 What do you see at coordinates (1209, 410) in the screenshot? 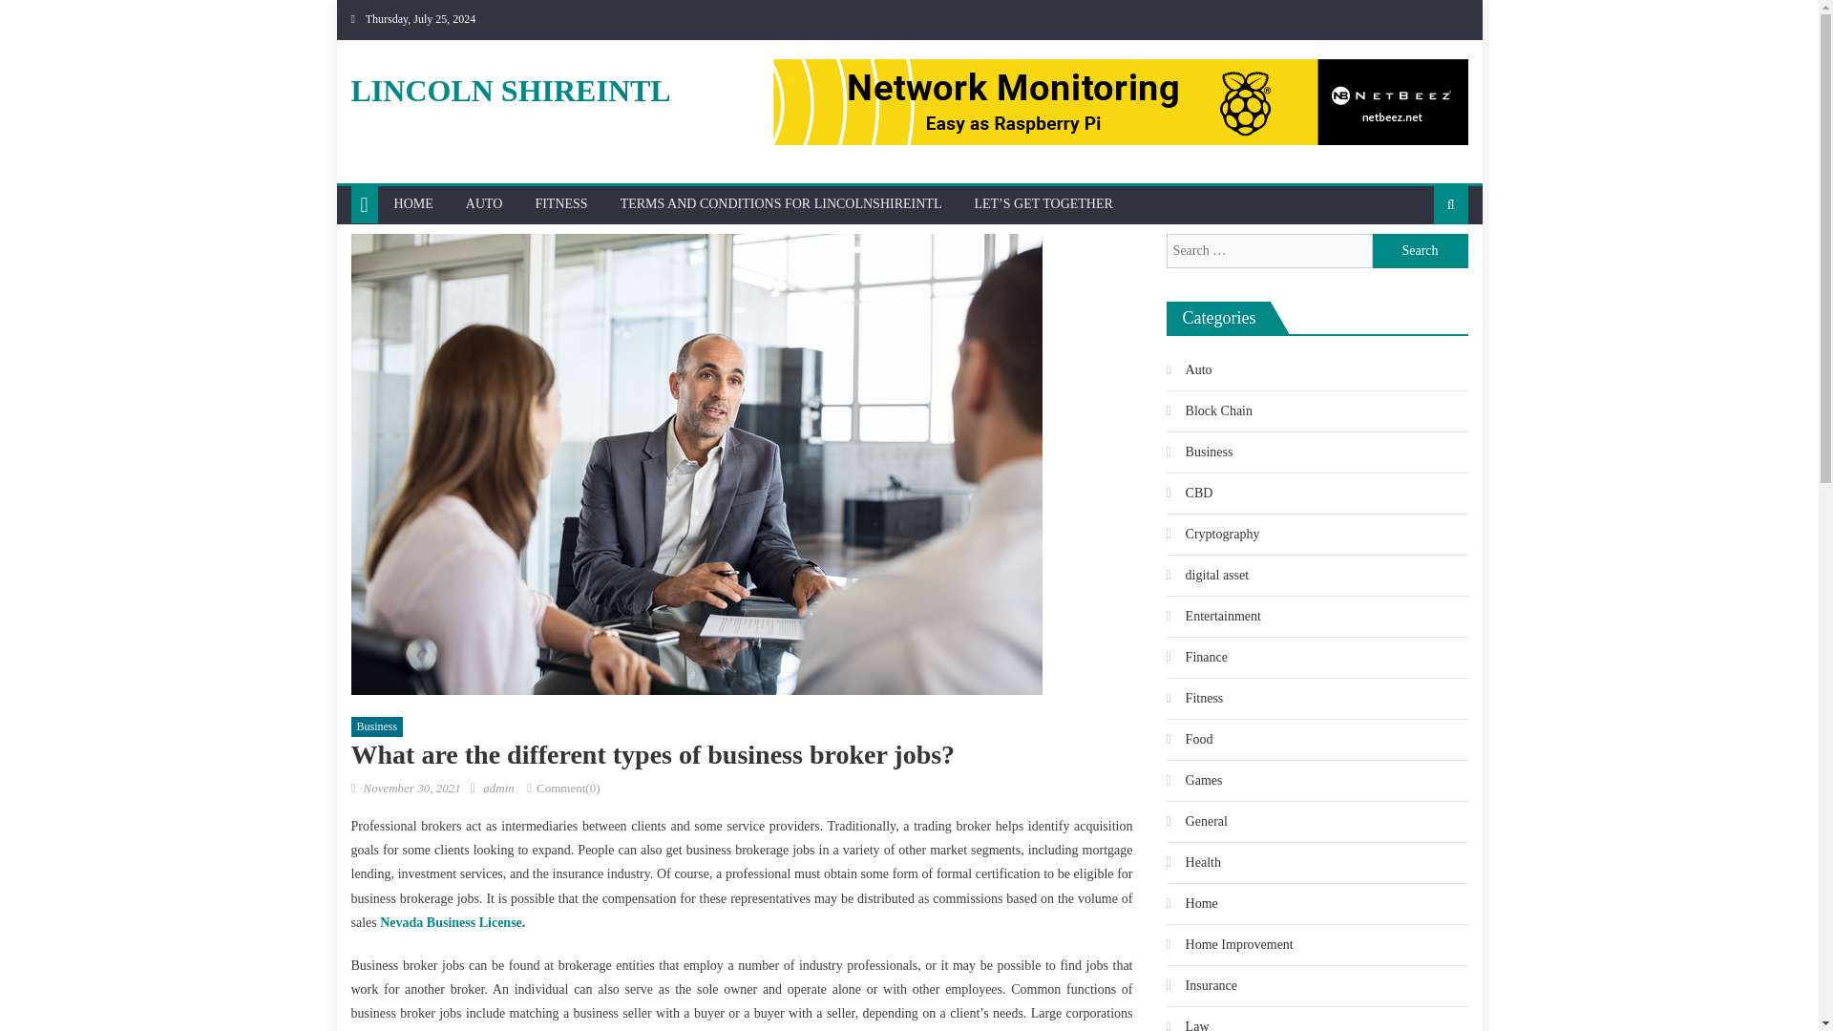
I see `Block Chain` at bounding box center [1209, 410].